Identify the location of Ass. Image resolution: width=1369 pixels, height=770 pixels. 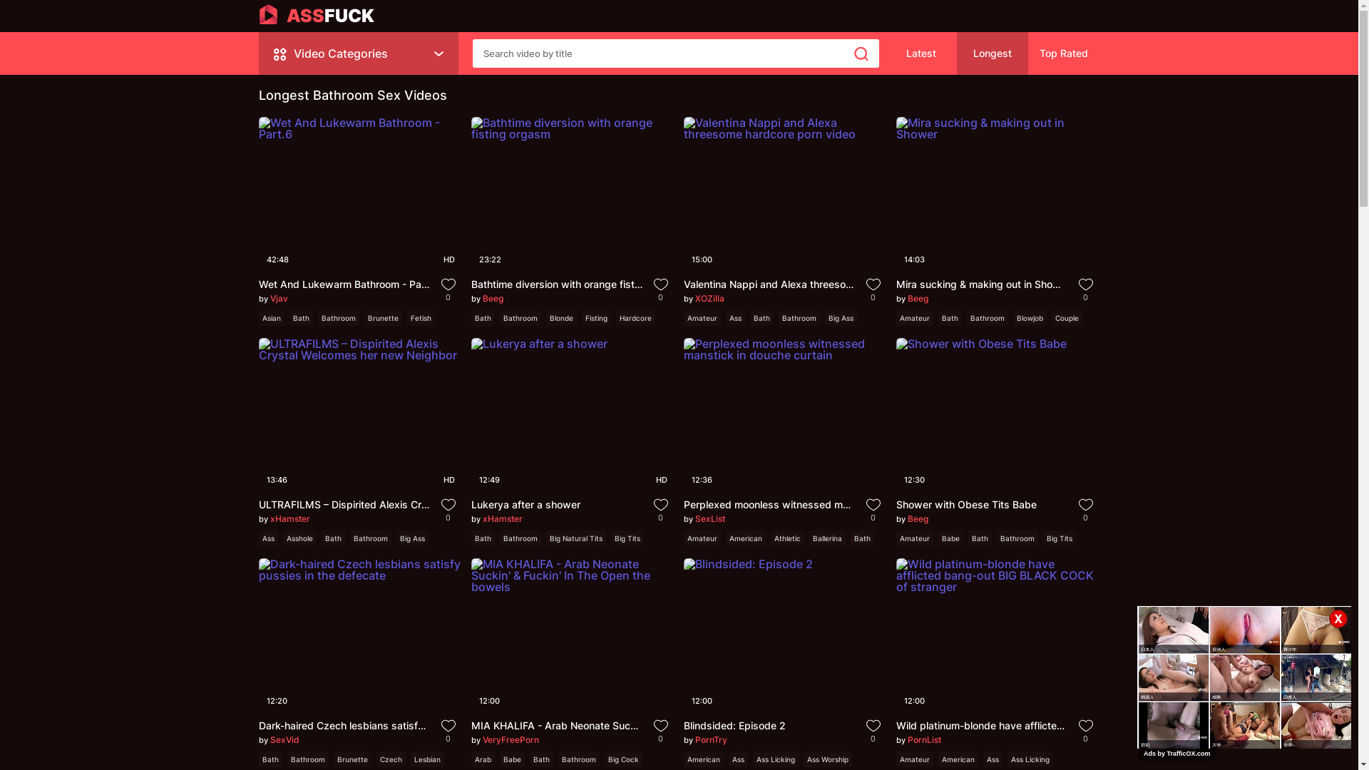
(993, 759).